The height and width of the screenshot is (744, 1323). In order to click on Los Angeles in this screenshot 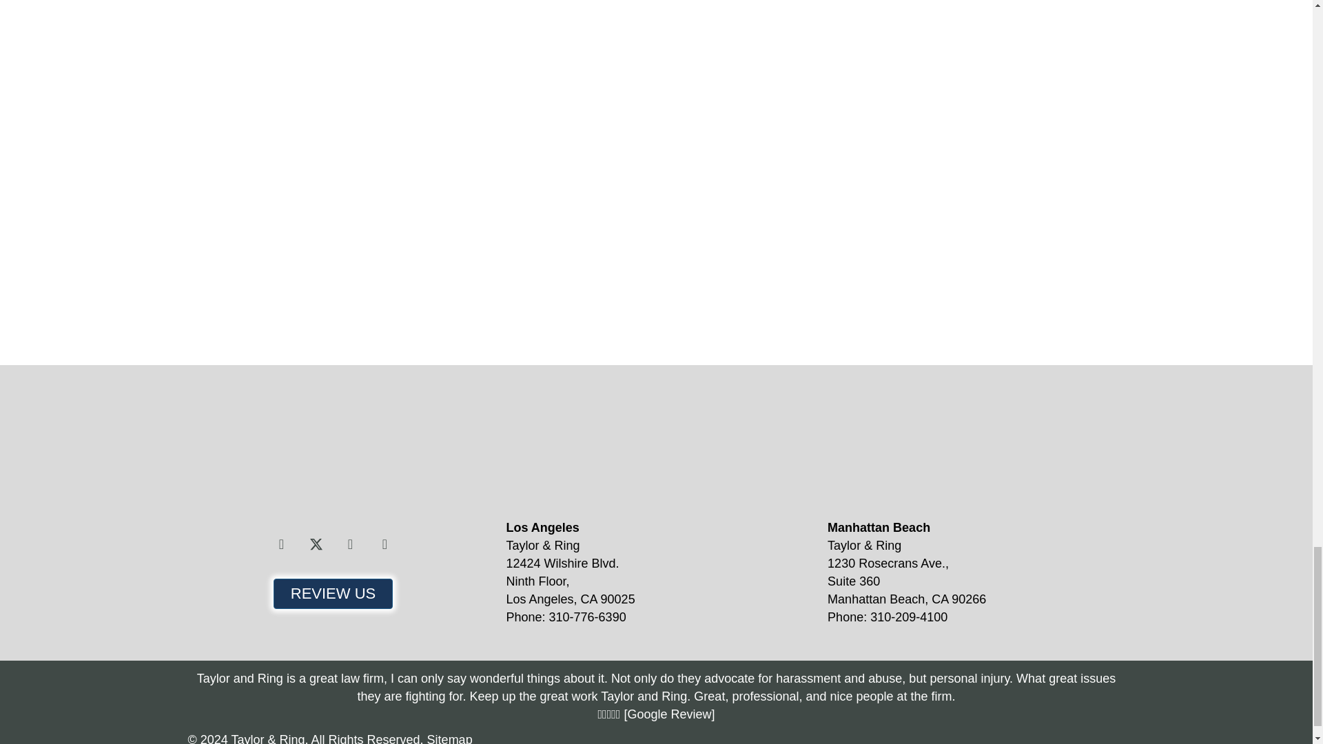, I will do `click(624, 449)`.